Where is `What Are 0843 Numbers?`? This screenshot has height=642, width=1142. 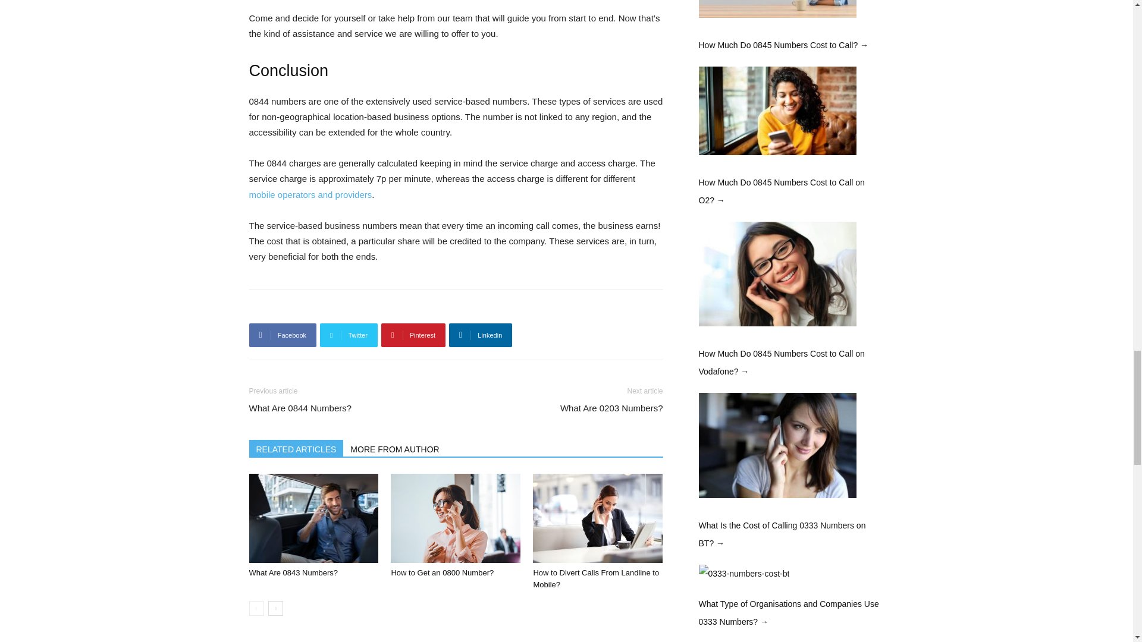
What Are 0843 Numbers? is located at coordinates (313, 518).